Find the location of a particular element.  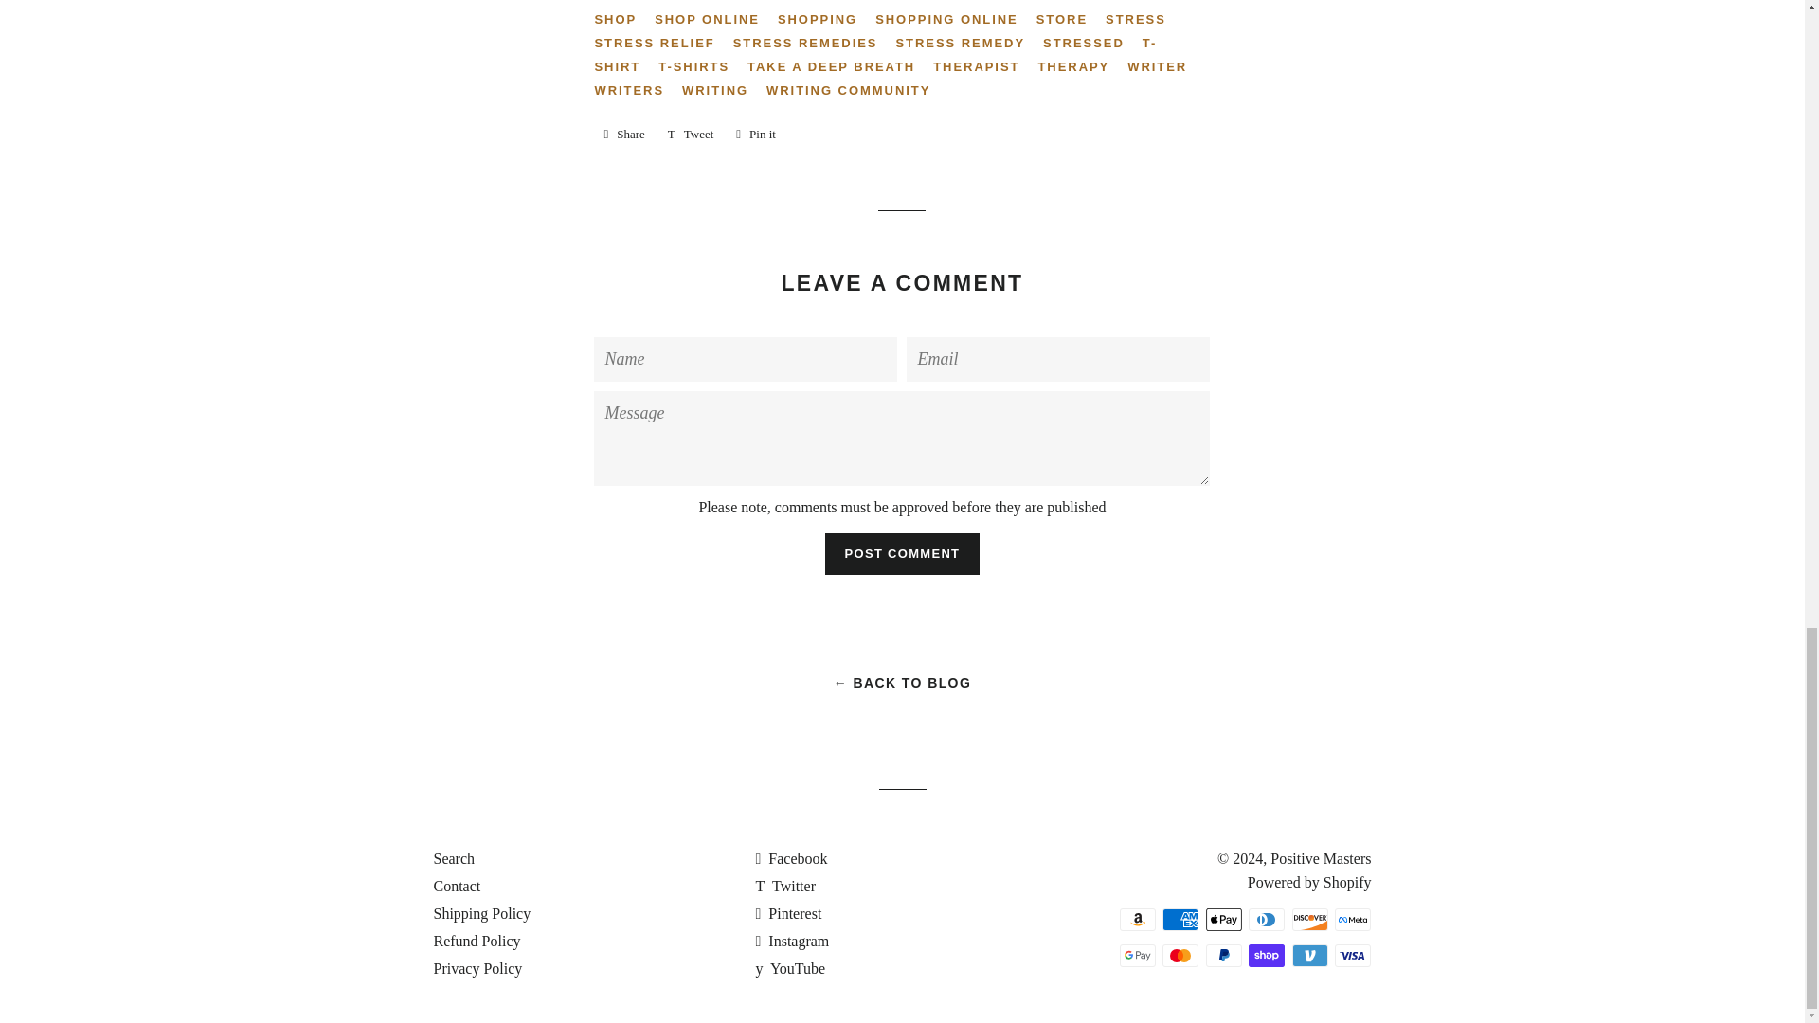

Pin on Pinterest is located at coordinates (756, 135).